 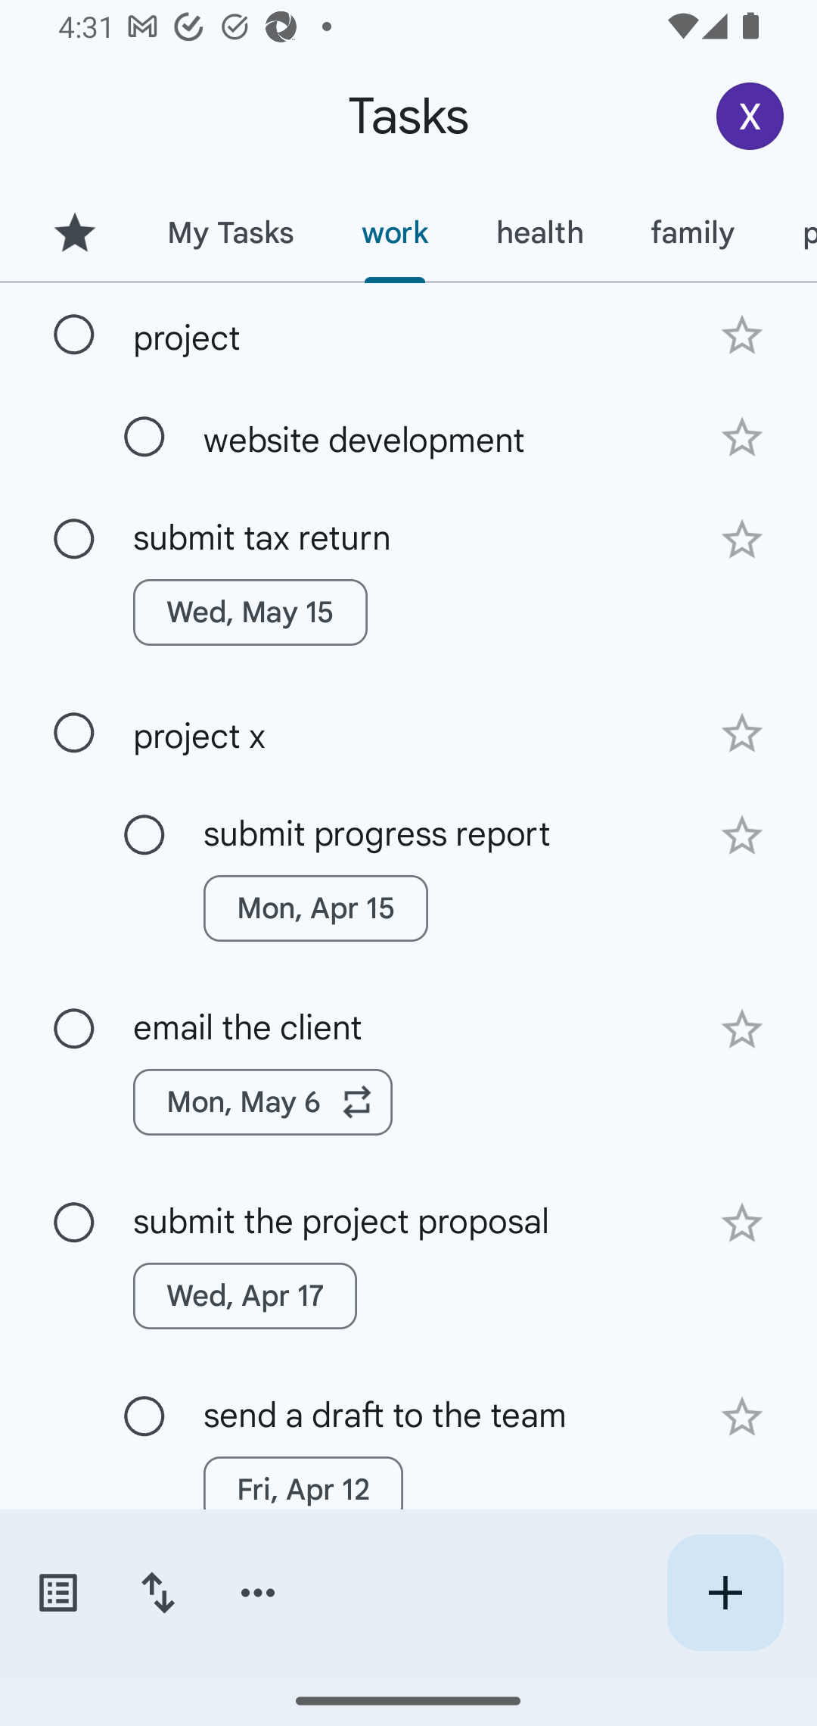 I want to click on family, so click(x=693, y=232).